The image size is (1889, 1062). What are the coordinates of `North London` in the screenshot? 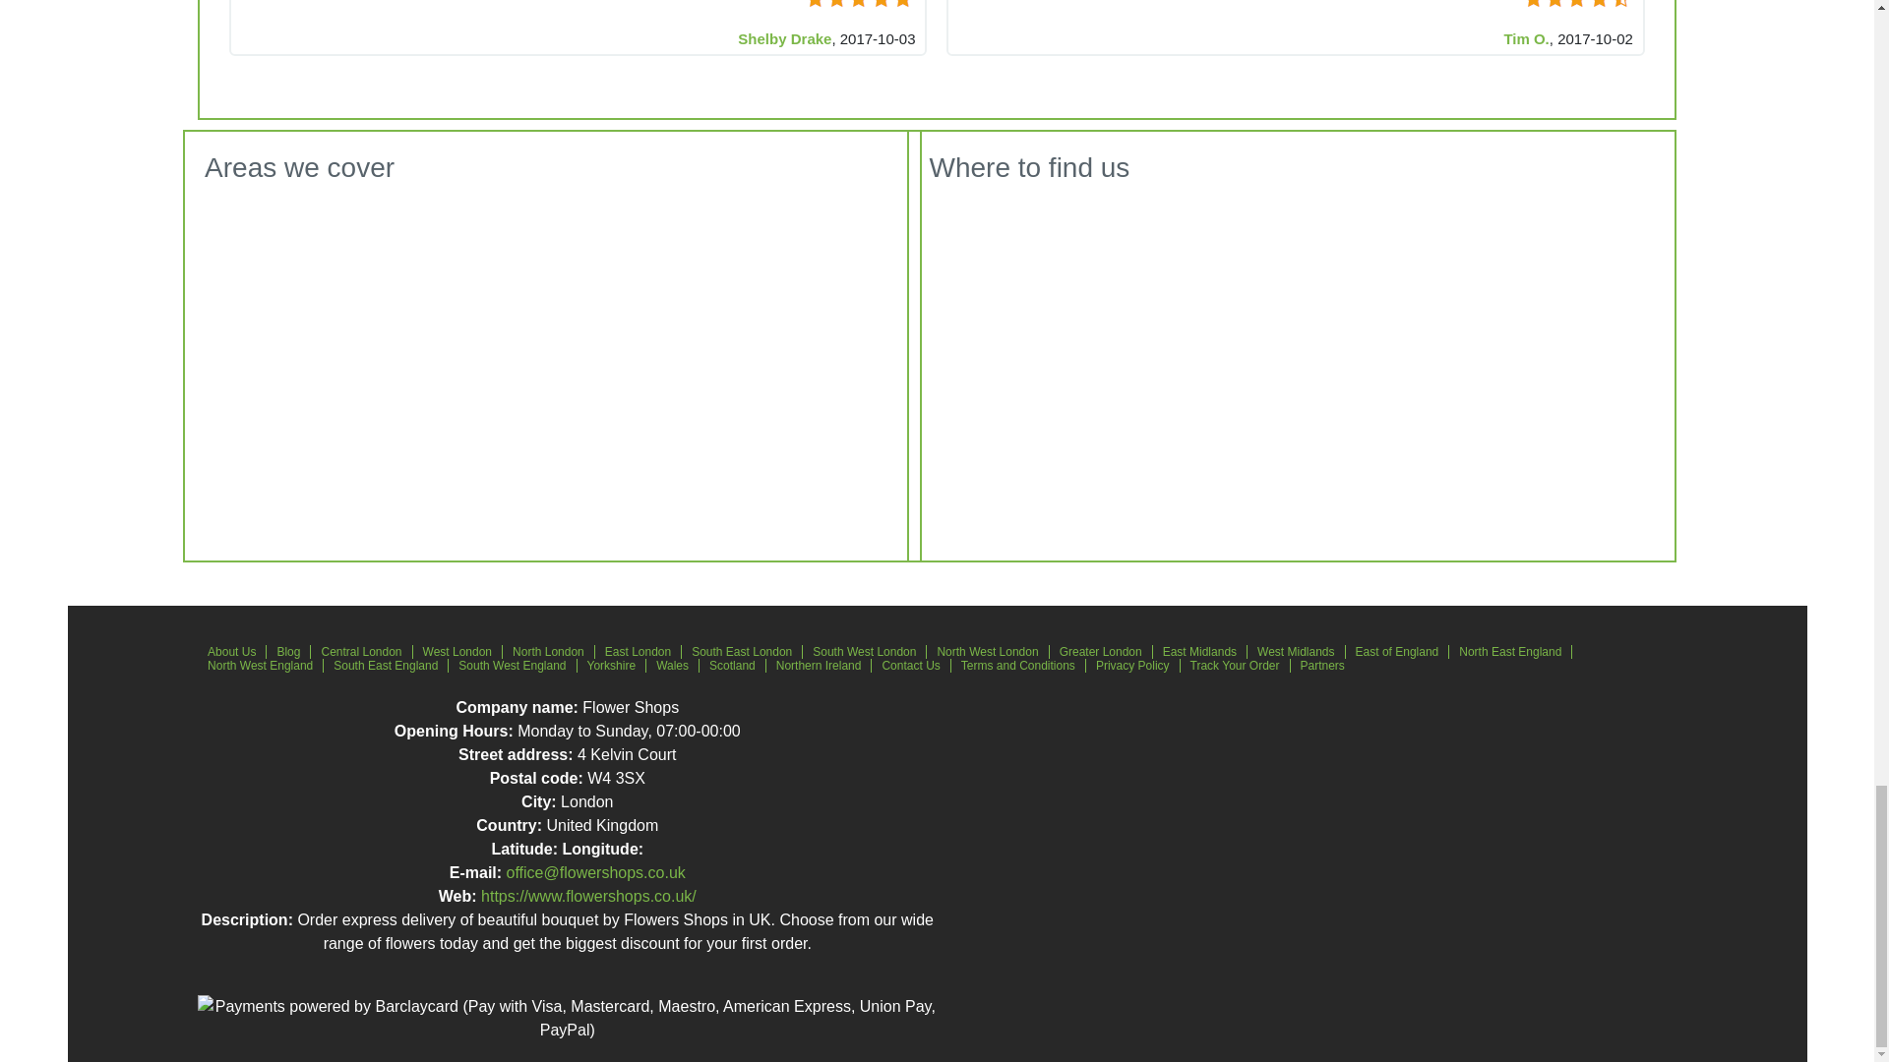 It's located at (548, 651).